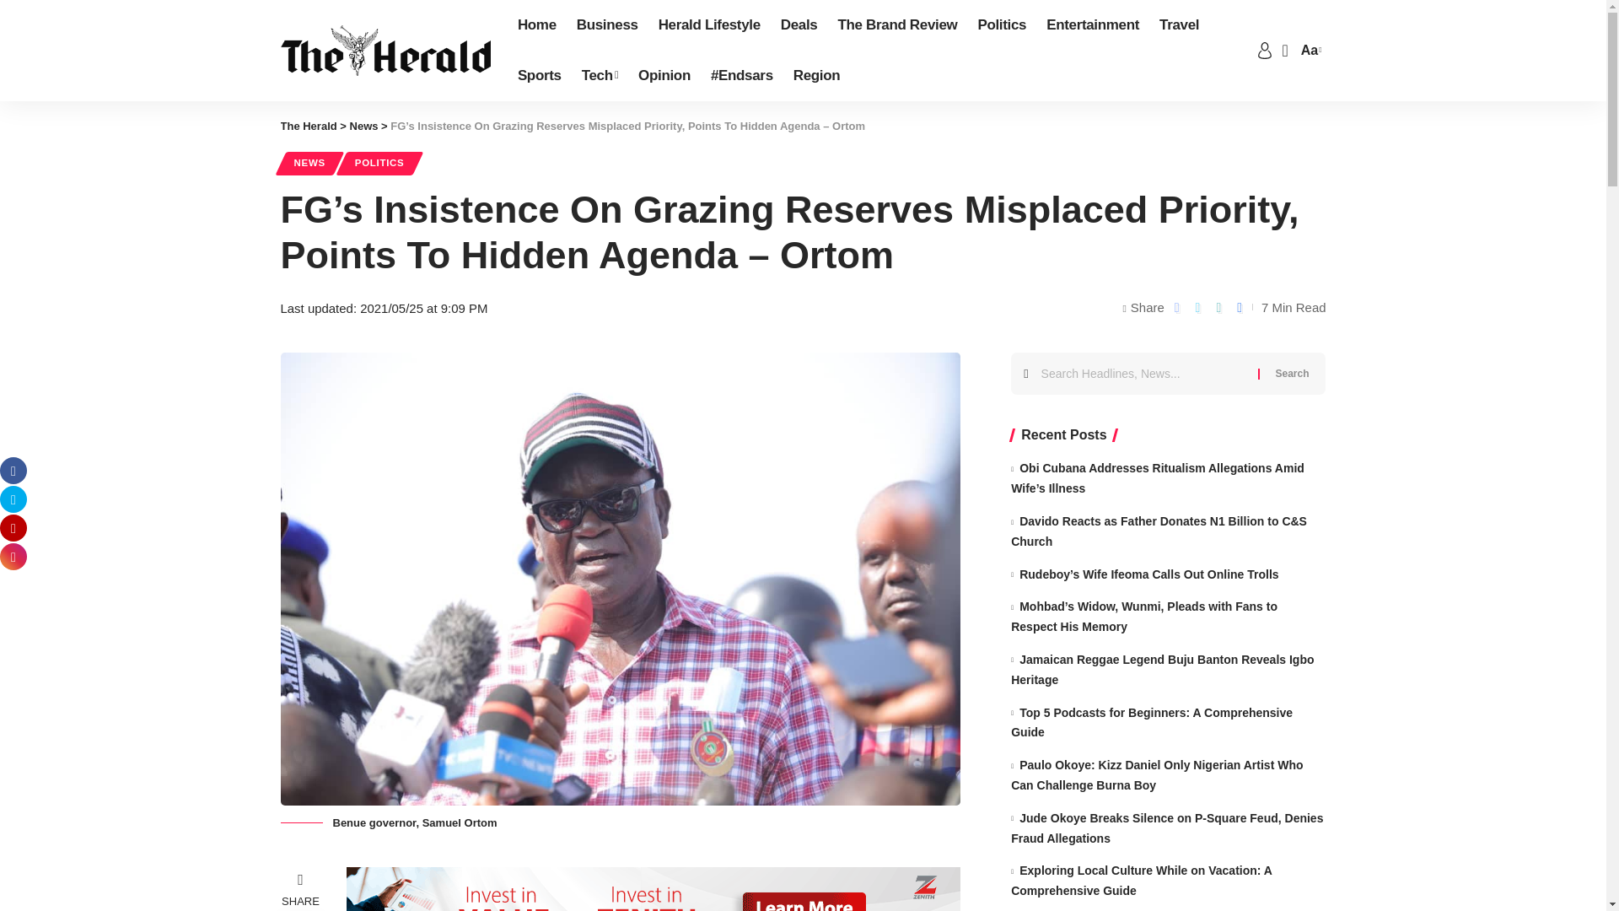 Image resolution: width=1619 pixels, height=911 pixels. What do you see at coordinates (1179, 25) in the screenshot?
I see `Travel` at bounding box center [1179, 25].